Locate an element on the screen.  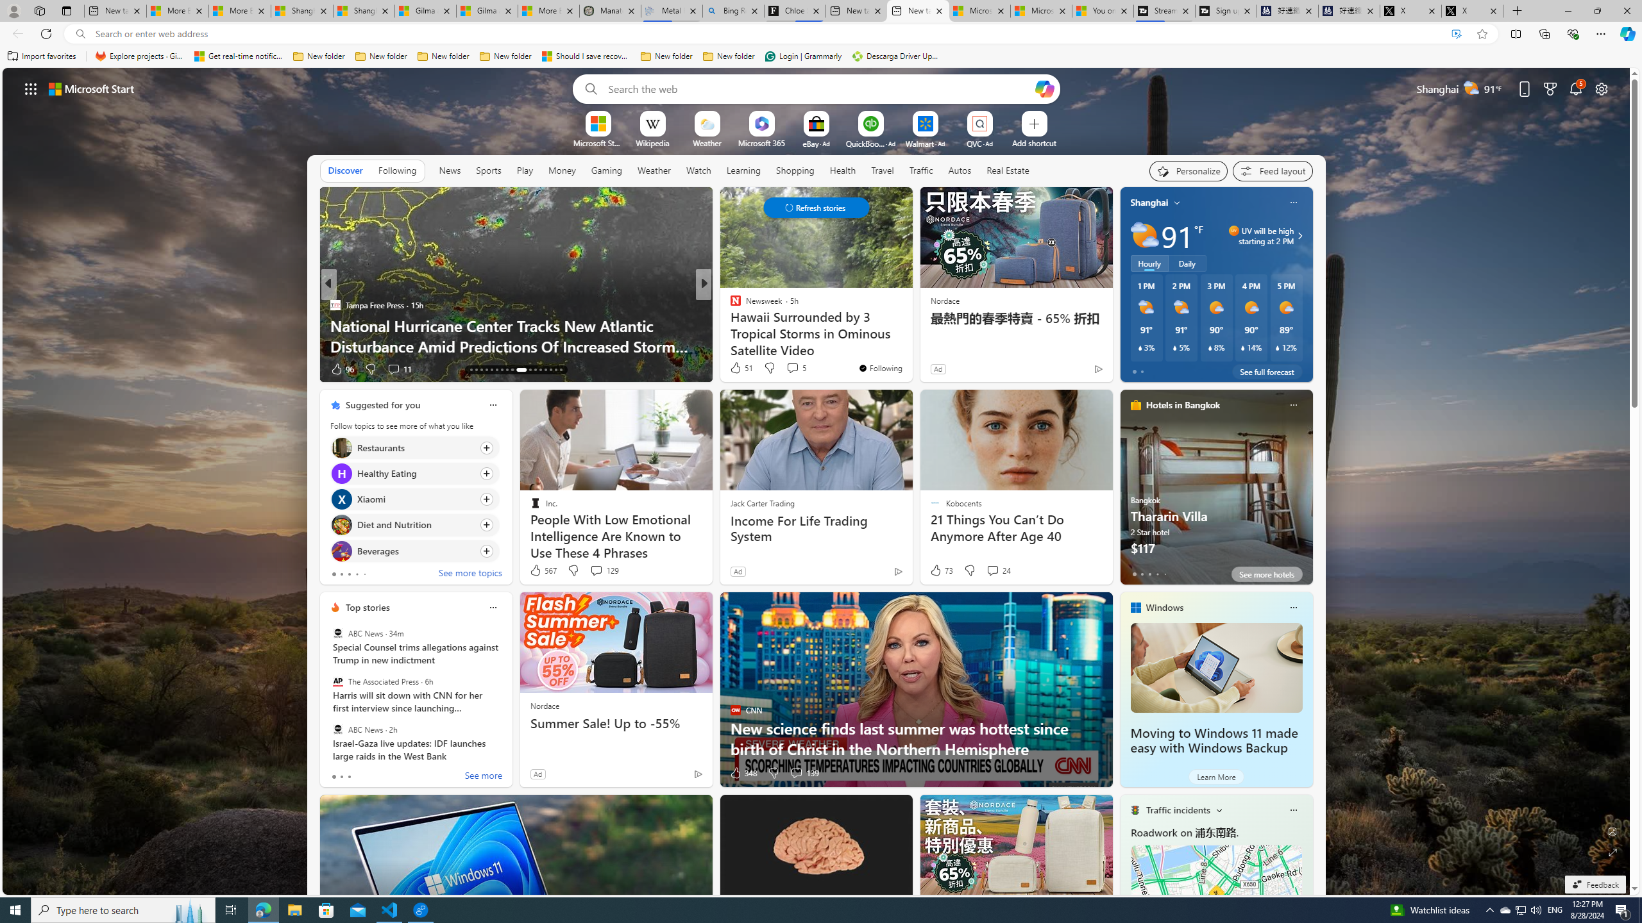
73 Like is located at coordinates (940, 570).